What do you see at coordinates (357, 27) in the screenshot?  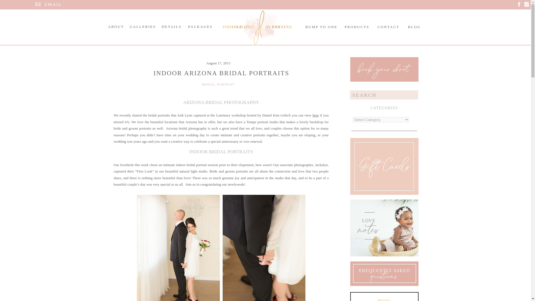 I see `PRODUCTS` at bounding box center [357, 27].